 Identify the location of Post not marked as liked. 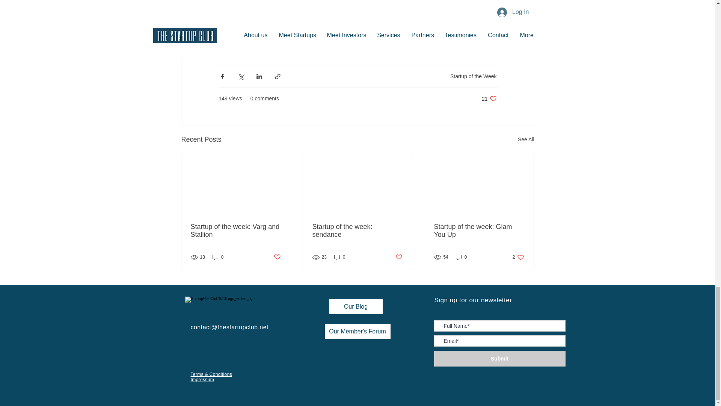
(357, 231).